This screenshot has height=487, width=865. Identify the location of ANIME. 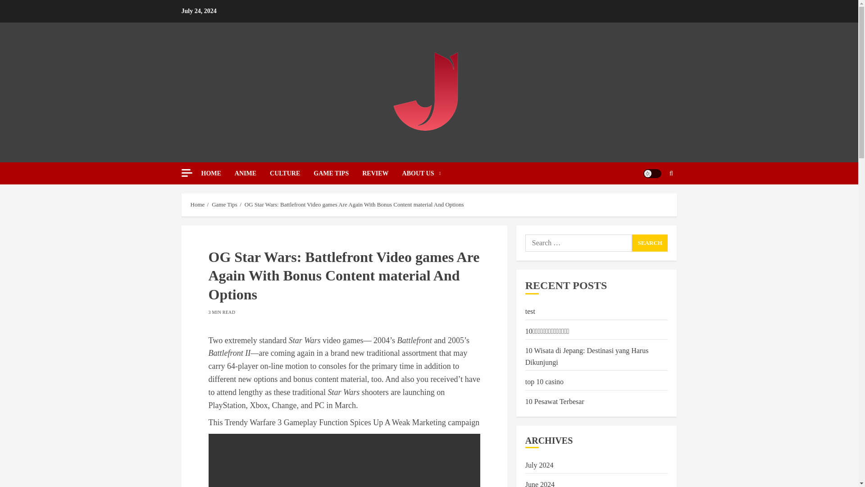
(252, 173).